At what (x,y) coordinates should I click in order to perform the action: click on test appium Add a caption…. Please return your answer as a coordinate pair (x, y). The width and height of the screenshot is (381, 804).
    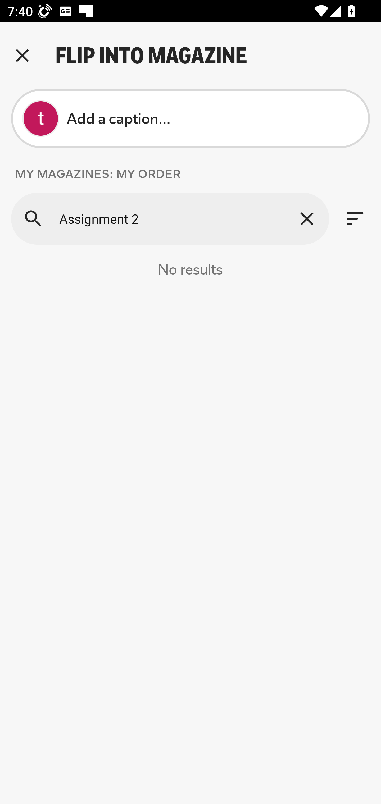
    Looking at the image, I should click on (190, 118).